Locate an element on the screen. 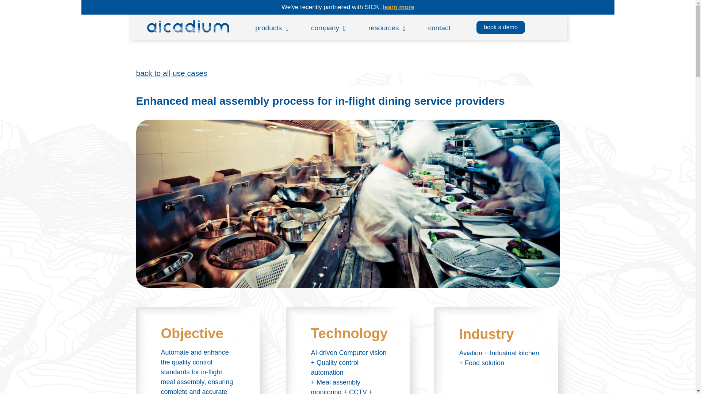 The image size is (701, 394). Embedded CTA is located at coordinates (348, 7).